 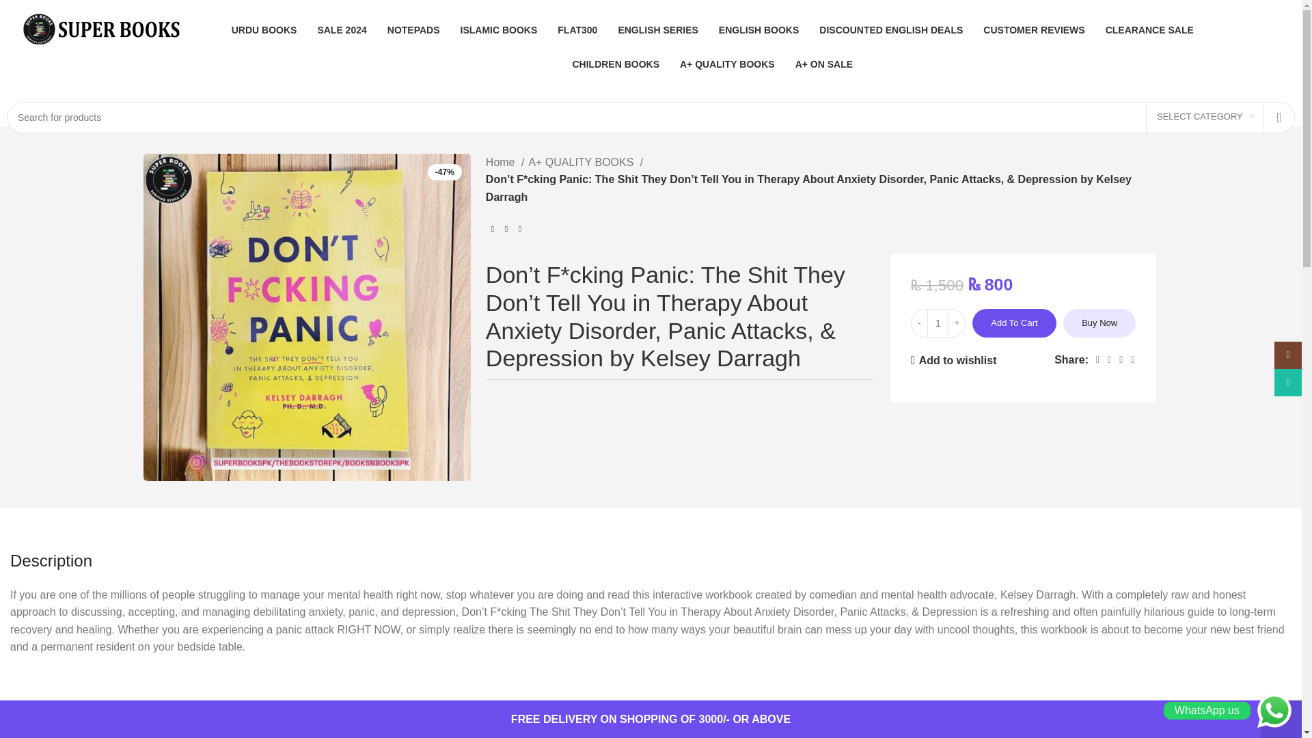 I want to click on CUSTOMER REVIEWS, so click(x=1033, y=30).